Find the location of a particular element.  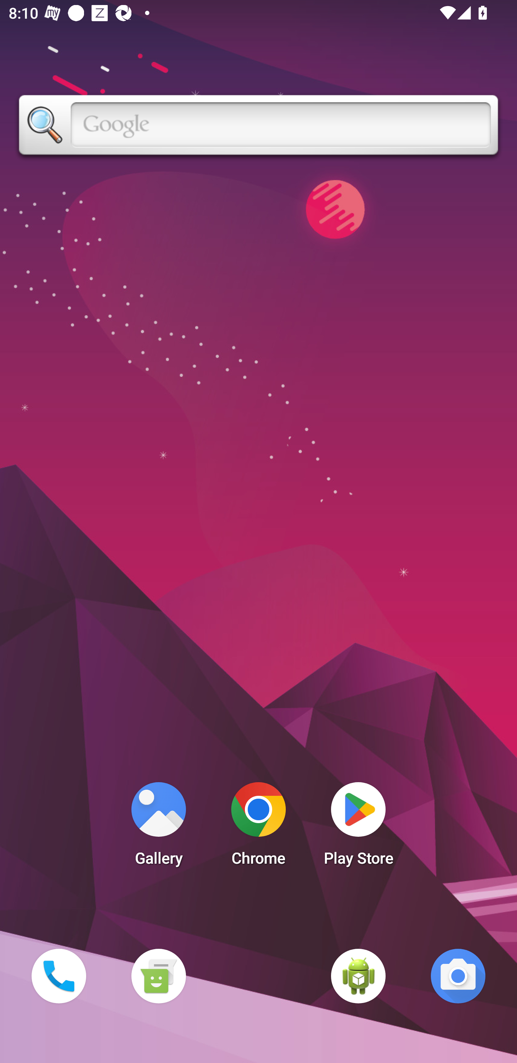

Phone is located at coordinates (59, 976).